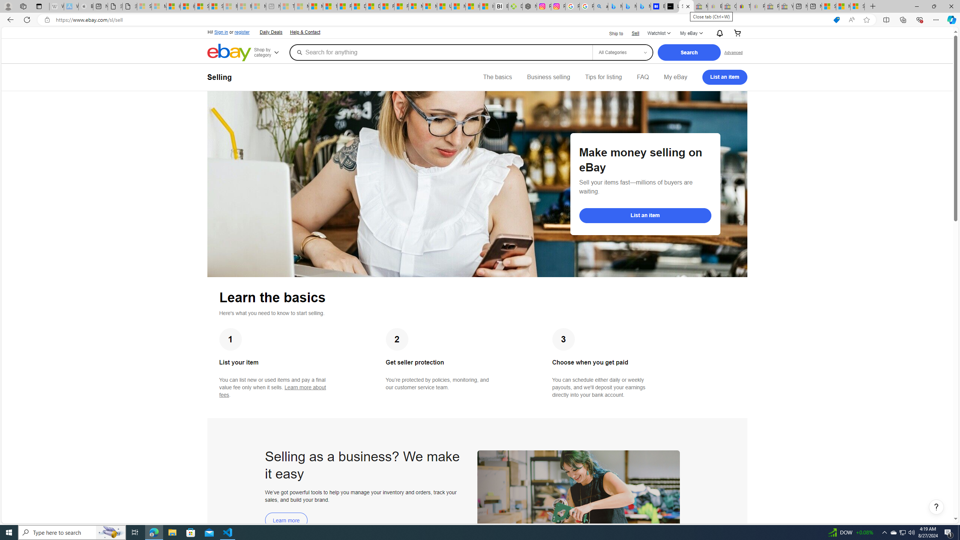 This screenshot has height=540, width=960. What do you see at coordinates (611, 33) in the screenshot?
I see `Ship to` at bounding box center [611, 33].